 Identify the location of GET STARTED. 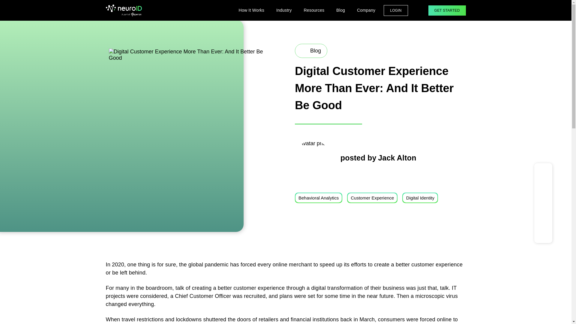
(447, 10).